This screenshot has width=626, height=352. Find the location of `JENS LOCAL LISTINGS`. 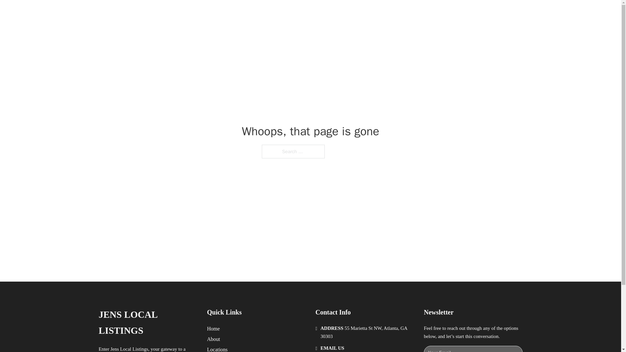

JENS LOCAL LISTINGS is located at coordinates (147, 323).